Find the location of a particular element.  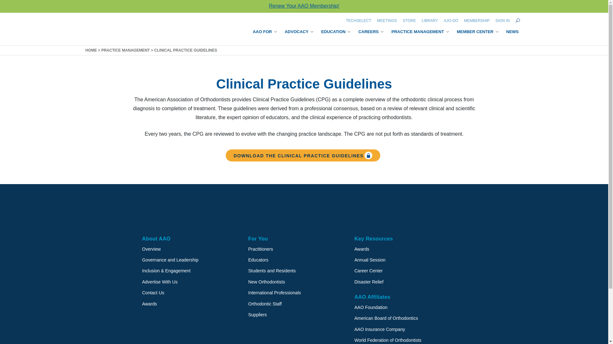

Skip to main content is located at coordinates (6, 1).